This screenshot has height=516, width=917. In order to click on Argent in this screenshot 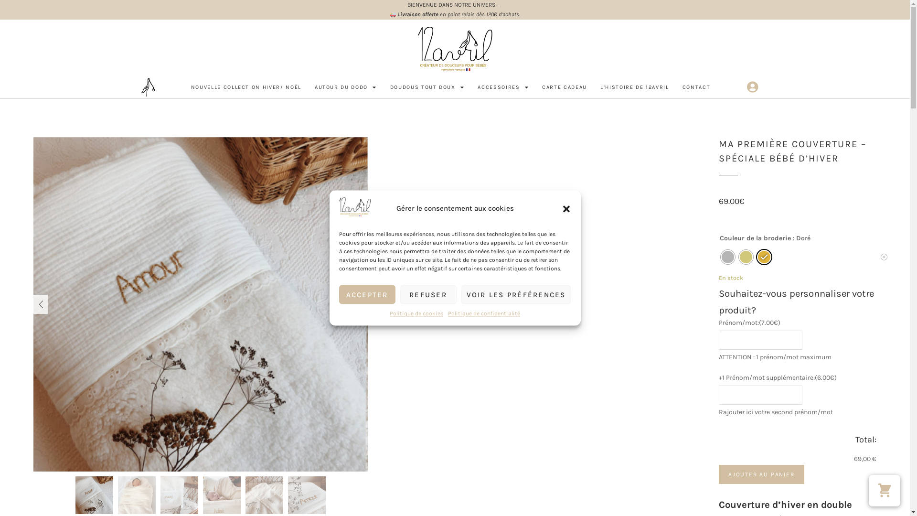, I will do `click(728, 257)`.